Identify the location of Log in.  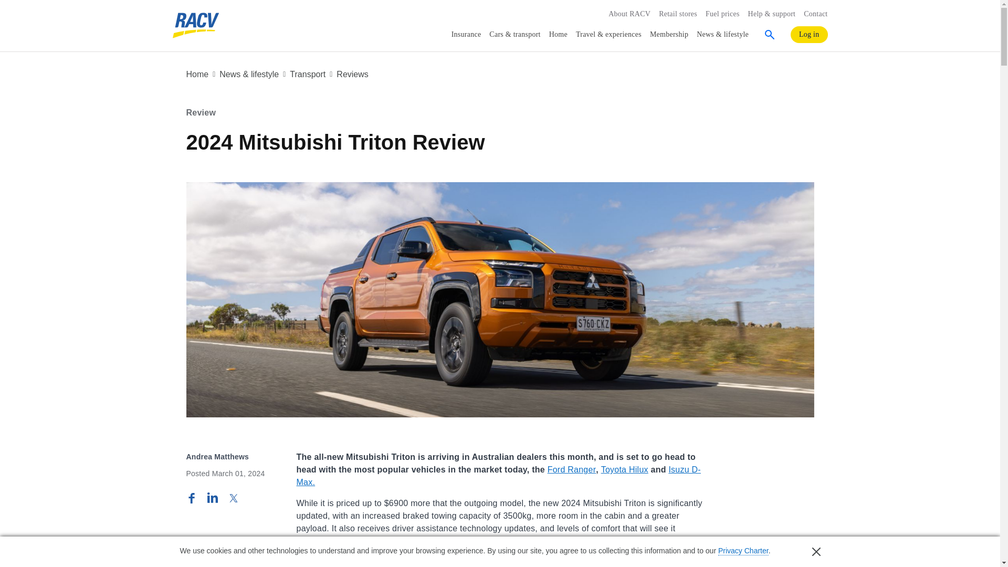
(808, 35).